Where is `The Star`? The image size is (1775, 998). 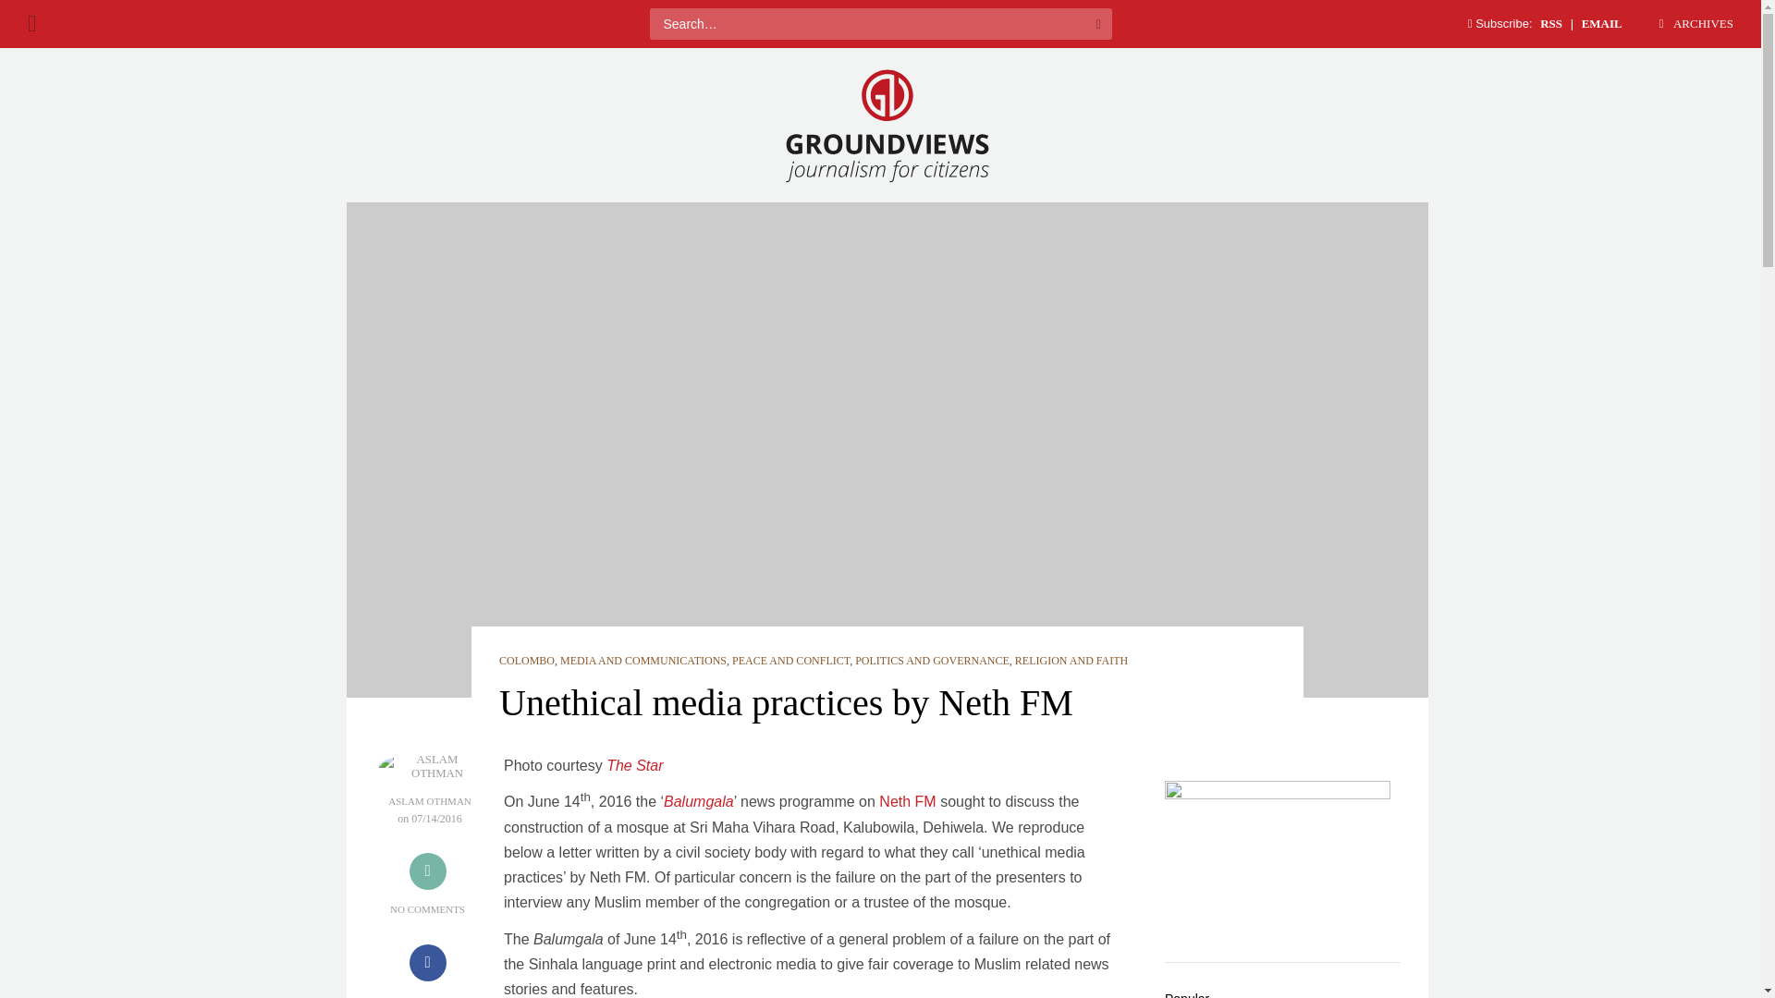 The Star is located at coordinates (634, 765).